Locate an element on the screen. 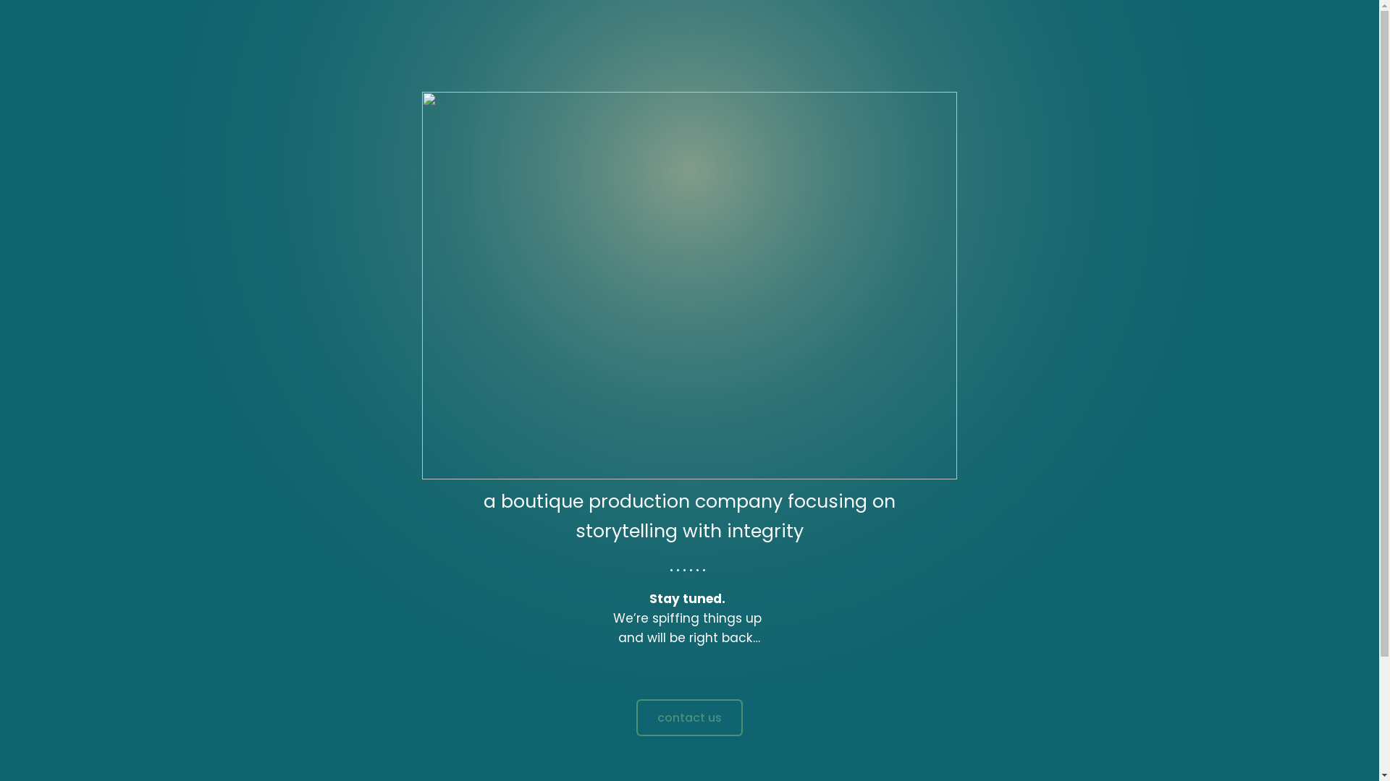  contact us is located at coordinates (689, 717).